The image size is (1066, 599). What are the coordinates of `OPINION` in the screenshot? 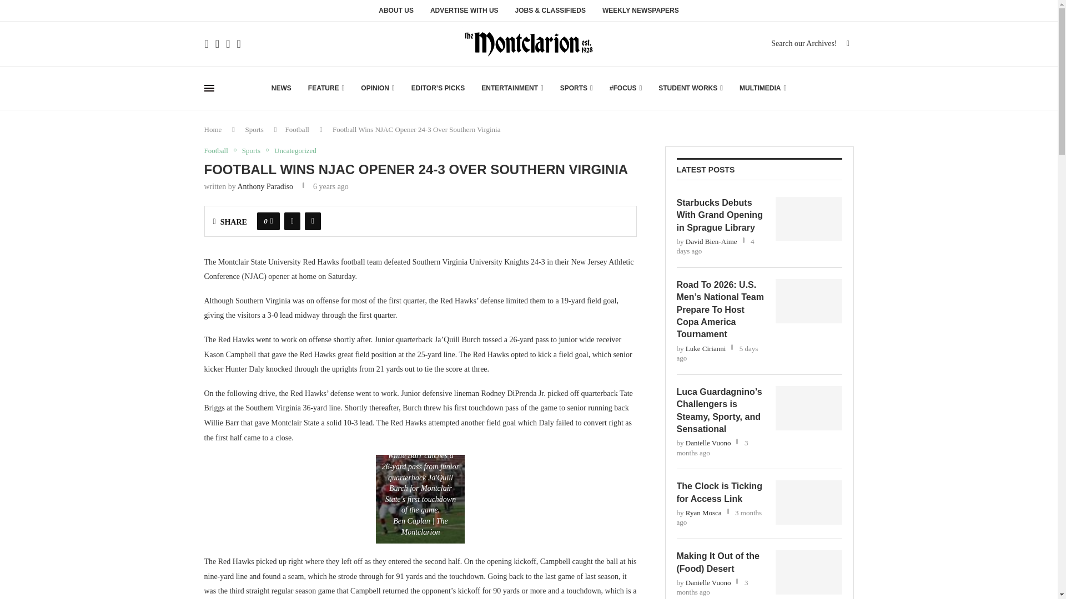 It's located at (378, 88).